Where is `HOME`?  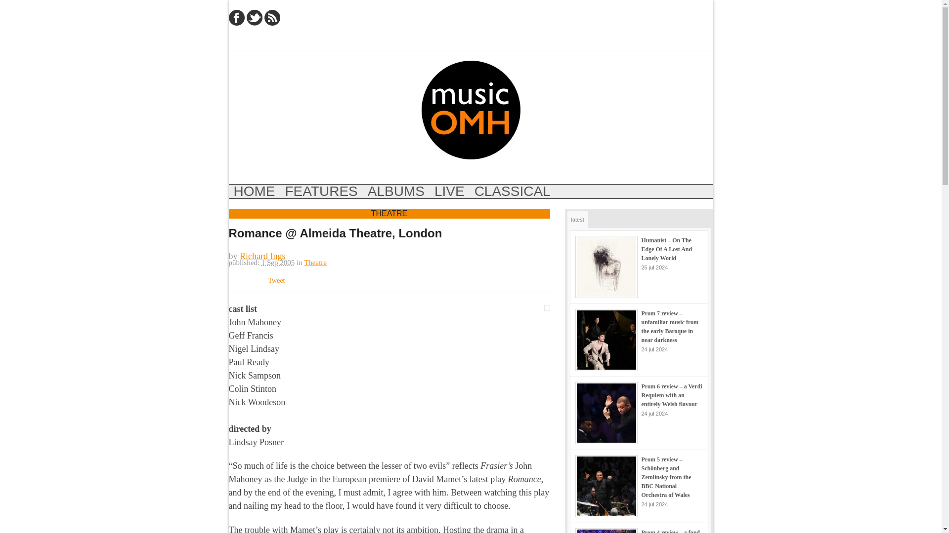
HOME is located at coordinates (254, 191).